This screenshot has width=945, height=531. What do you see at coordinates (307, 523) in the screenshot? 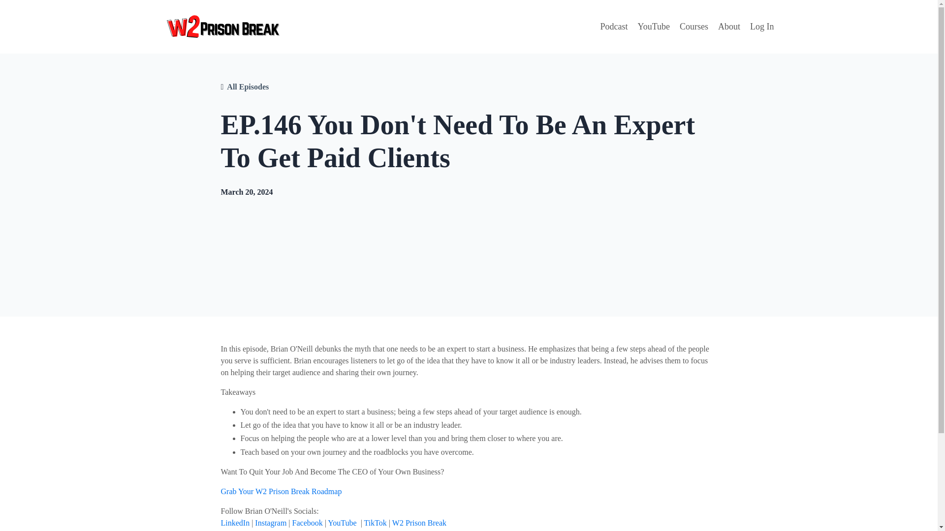
I see `Facebook` at bounding box center [307, 523].